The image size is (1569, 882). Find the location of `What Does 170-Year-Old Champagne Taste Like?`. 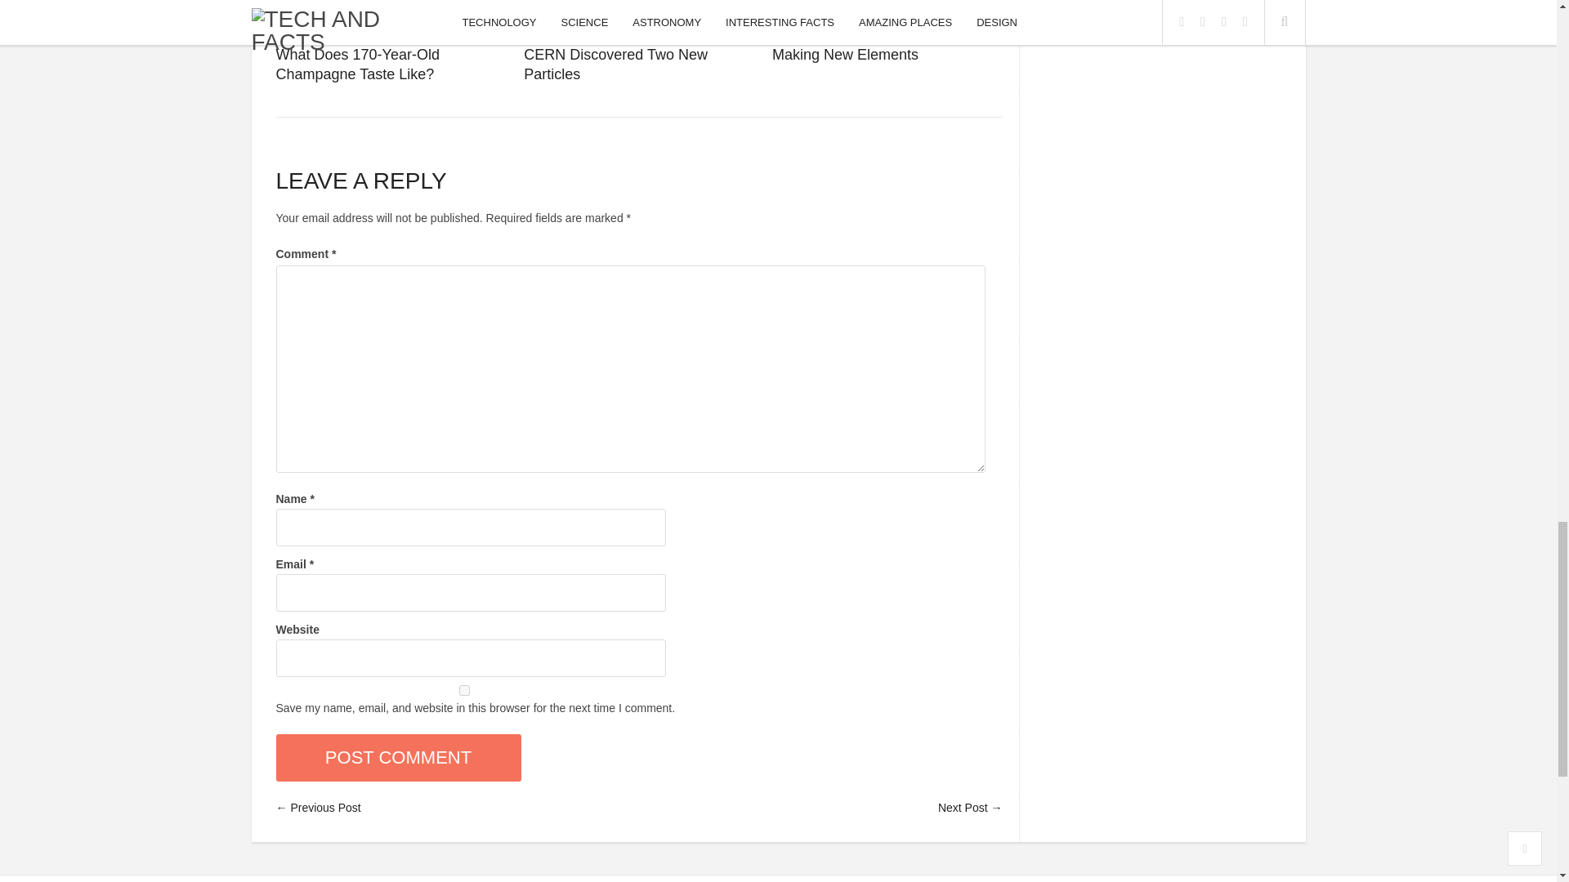

What Does 170-Year-Old Champagne Taste Like? is located at coordinates (357, 65).